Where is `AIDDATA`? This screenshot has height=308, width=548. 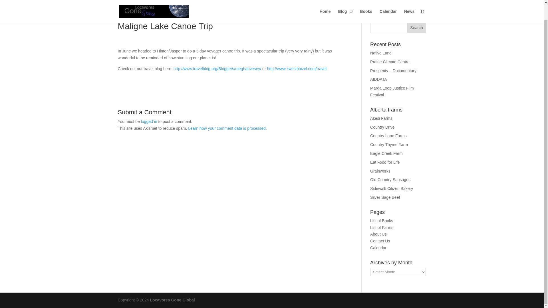
AIDDATA is located at coordinates (378, 79).